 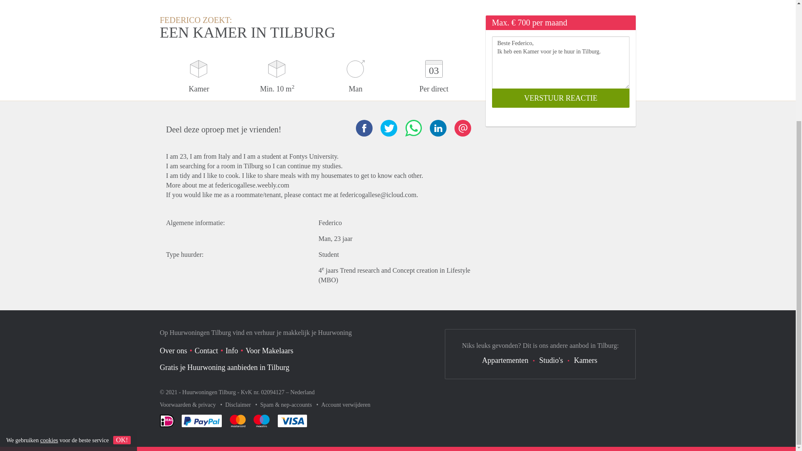 What do you see at coordinates (413, 128) in the screenshot?
I see `Deel deze oproep via Whatsapp` at bounding box center [413, 128].